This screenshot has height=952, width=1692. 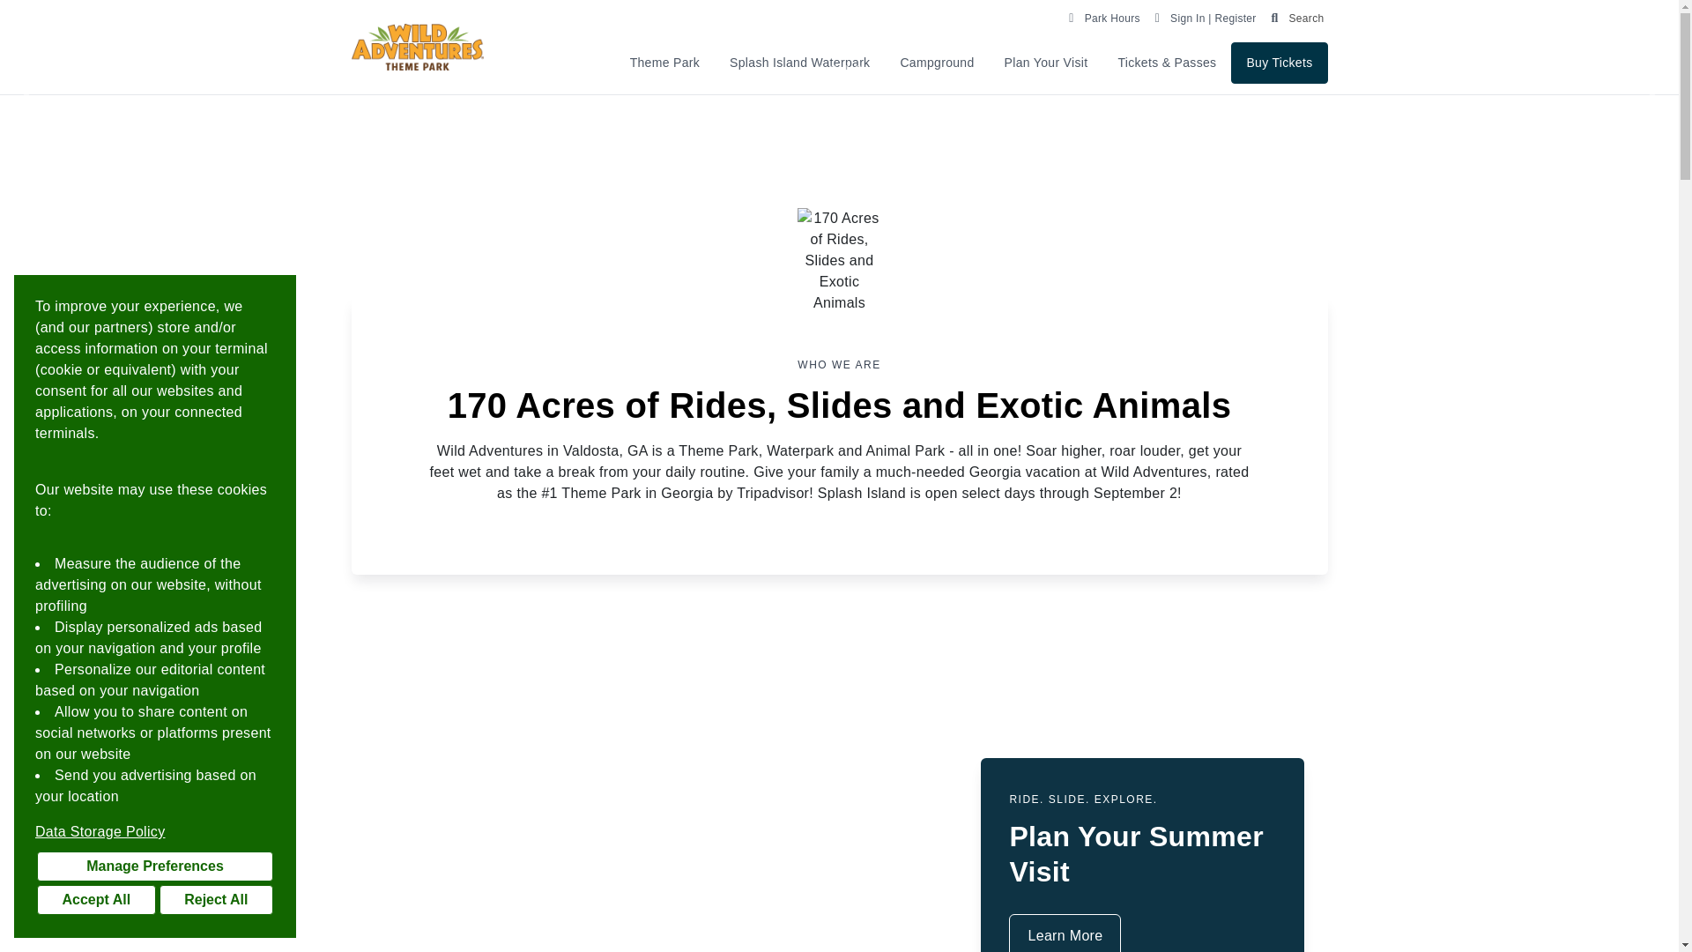 I want to click on Reject All, so click(x=215, y=899).